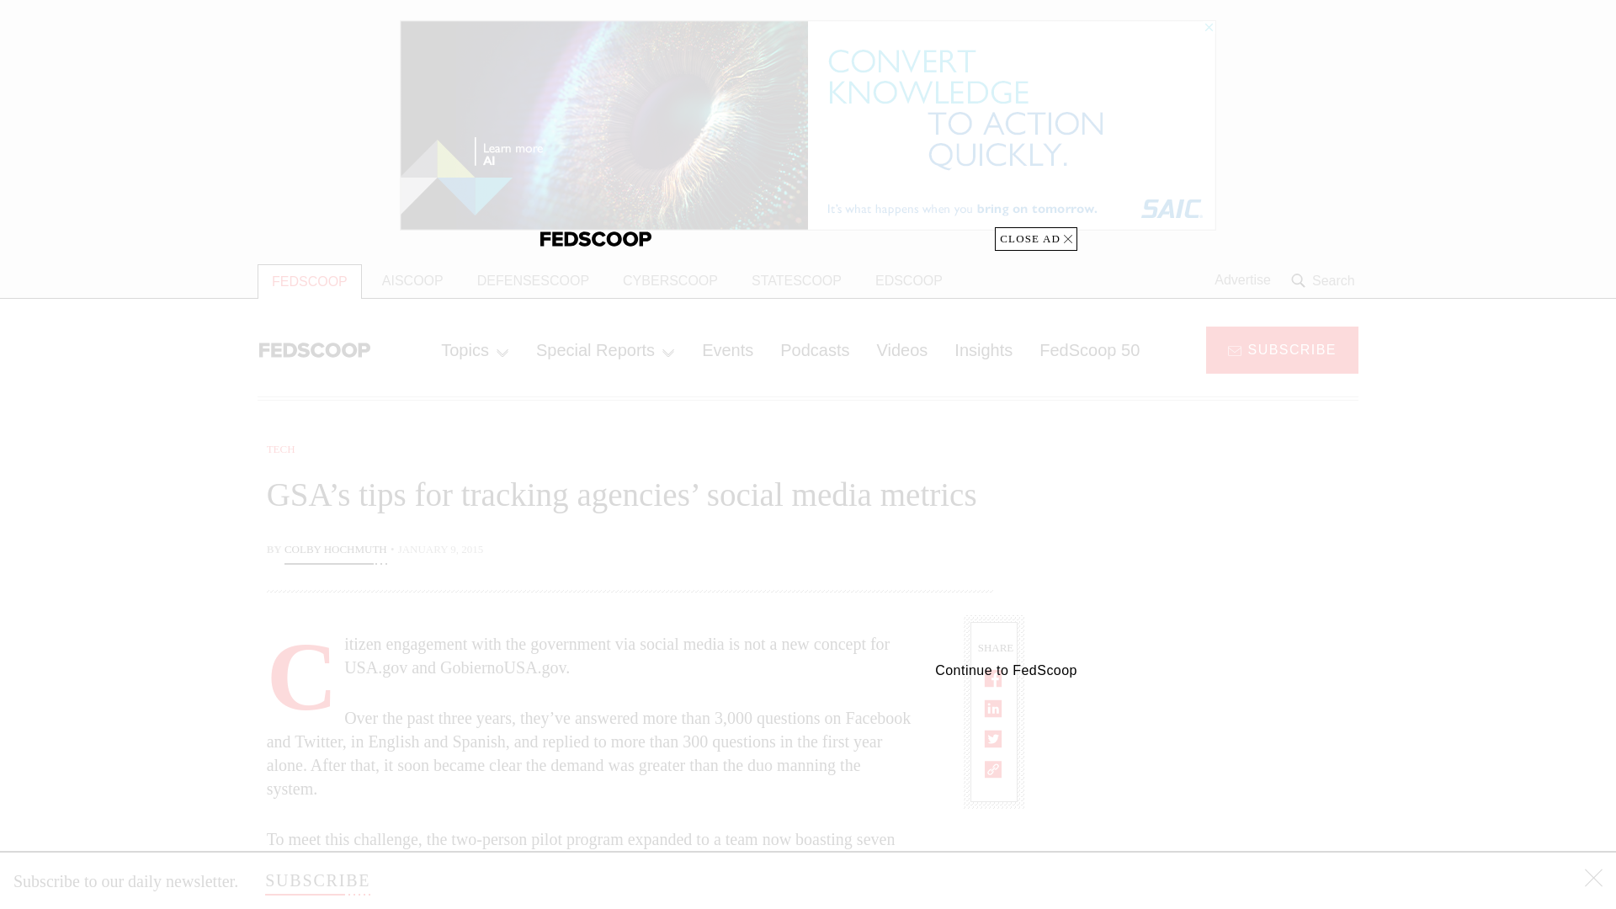 The width and height of the screenshot is (1616, 909). What do you see at coordinates (796, 281) in the screenshot?
I see `STATESCOOP` at bounding box center [796, 281].